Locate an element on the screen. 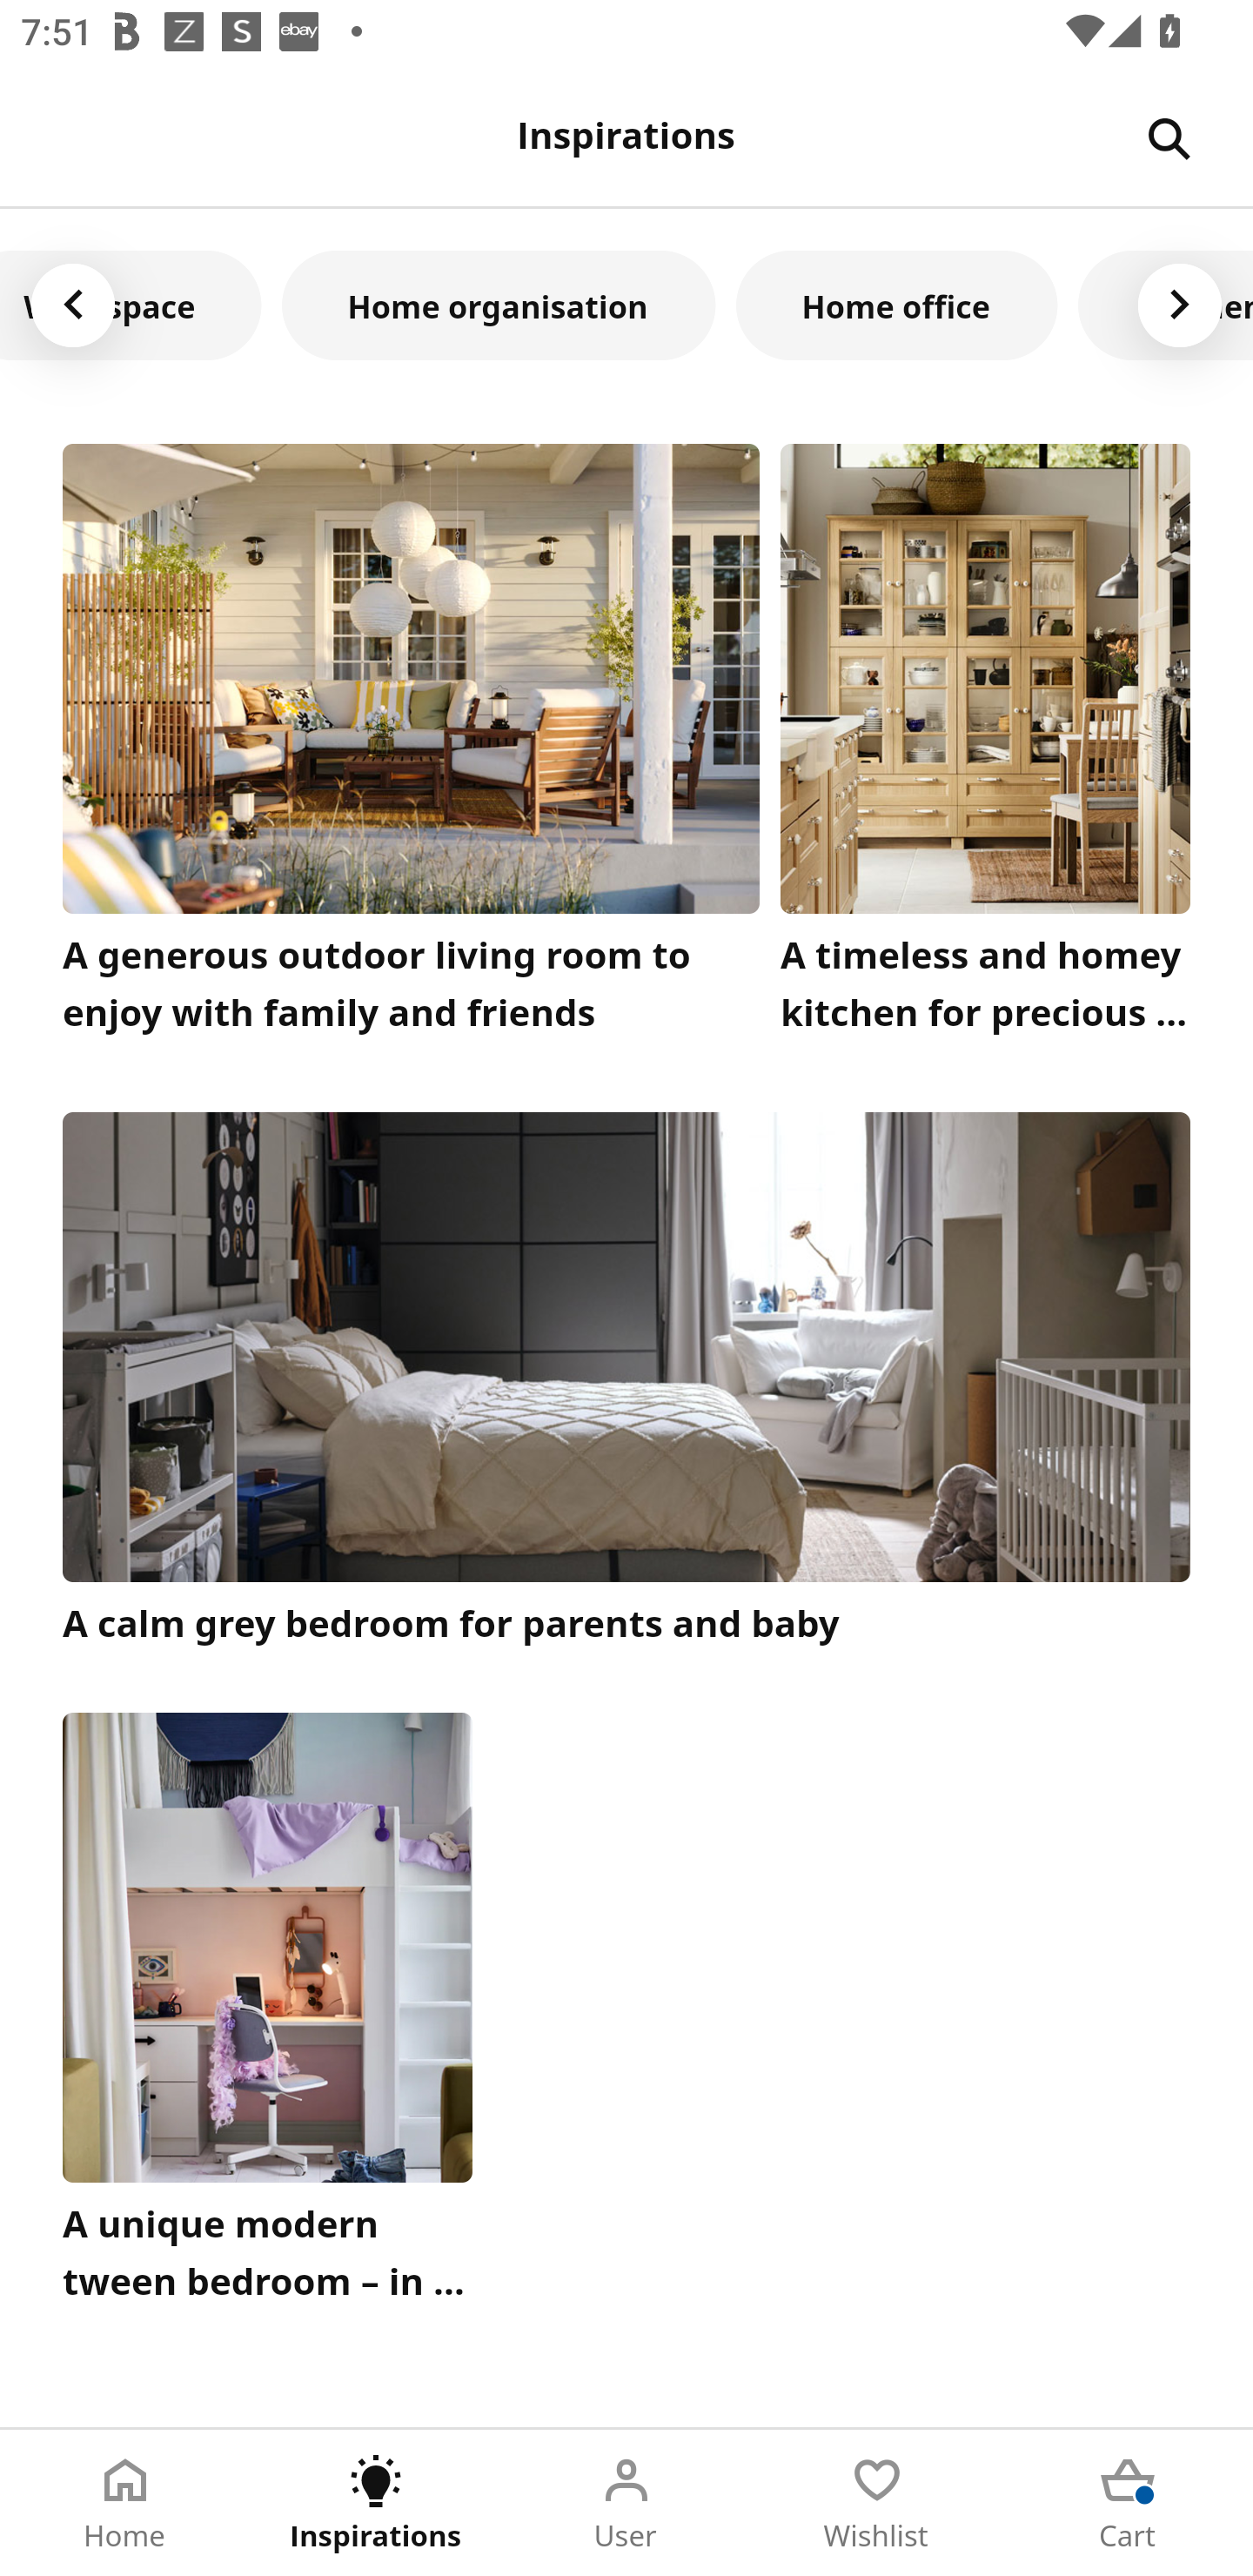  Home
Tab 1 of 5 is located at coordinates (125, 2503).